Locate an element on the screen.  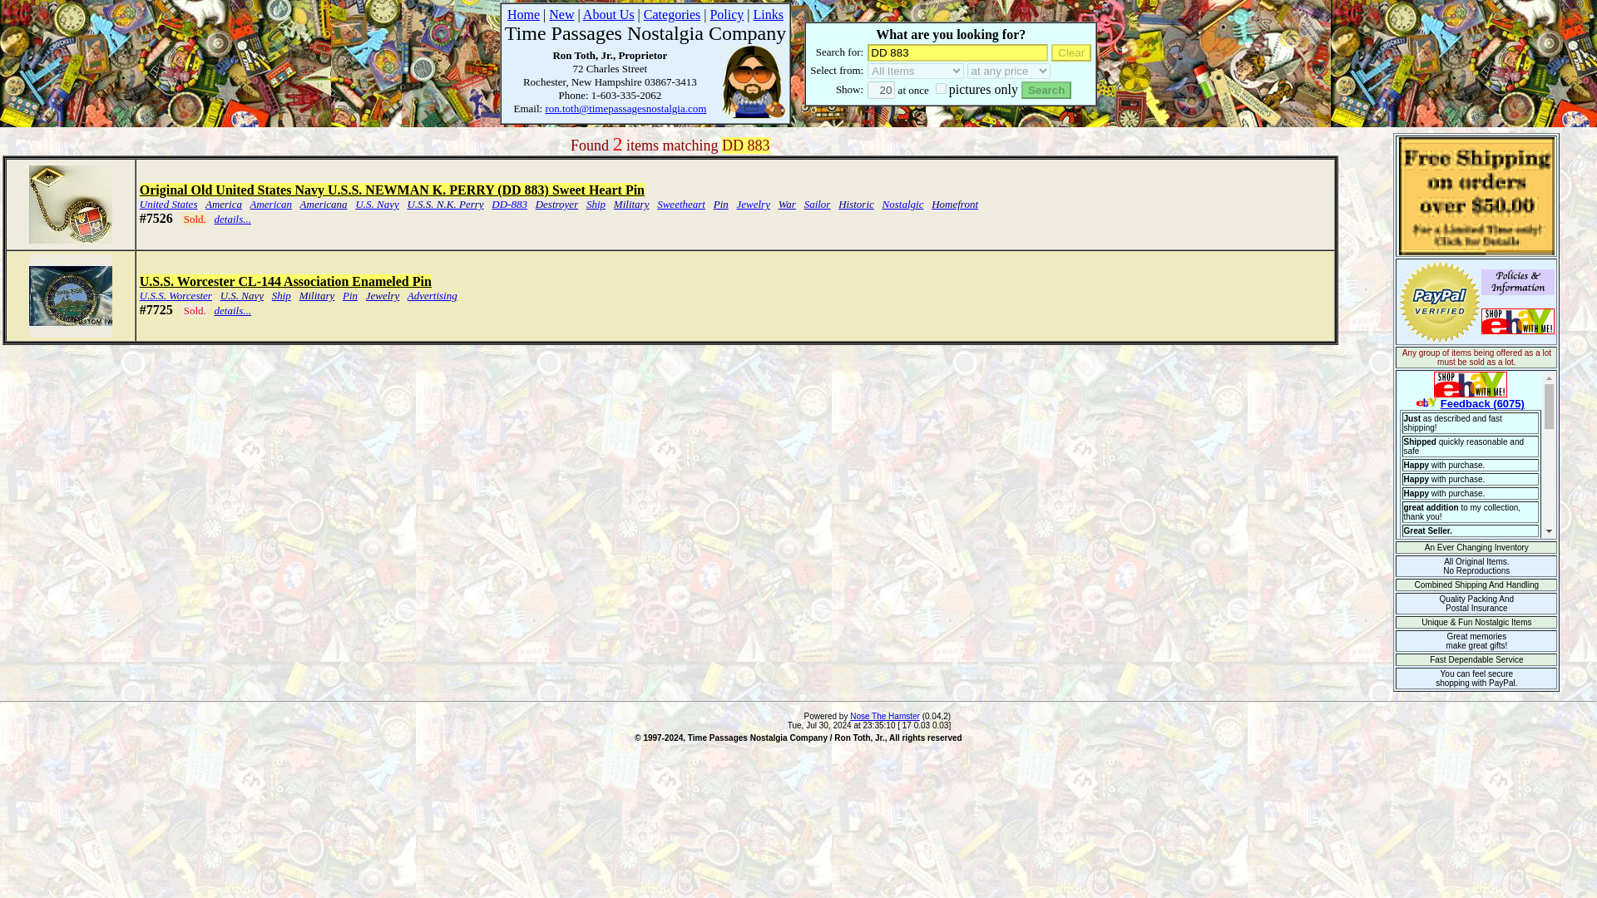
Military is located at coordinates (631, 203).